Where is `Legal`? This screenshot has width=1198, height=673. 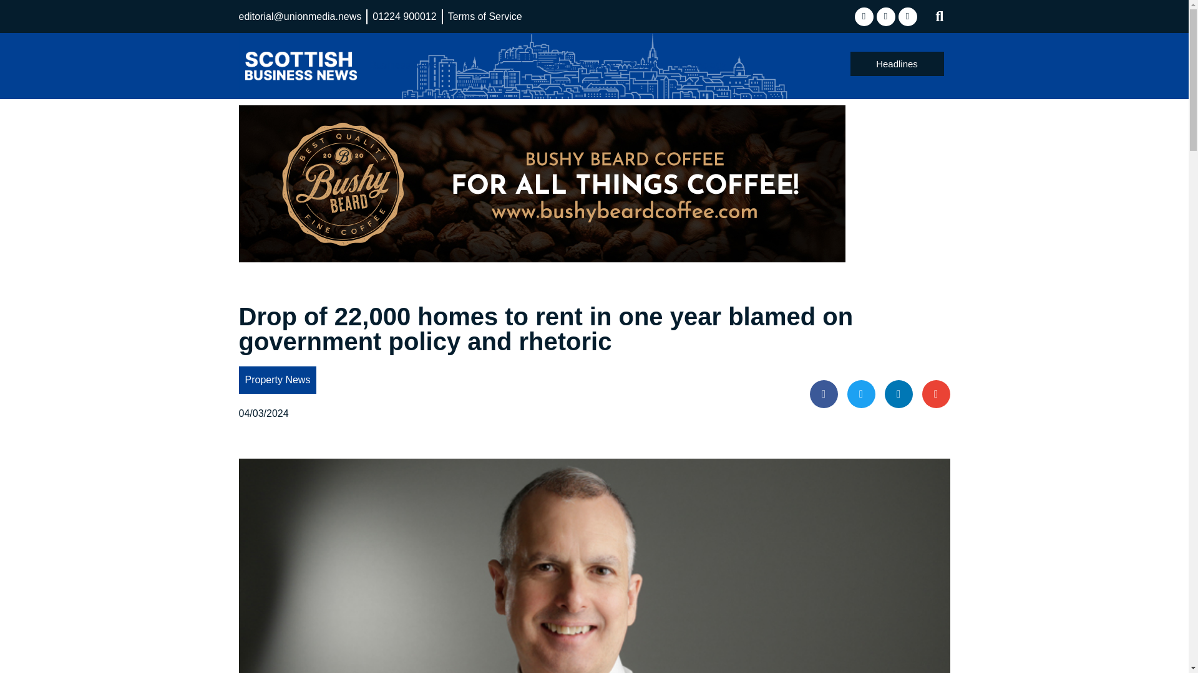
Legal is located at coordinates (510, 65).